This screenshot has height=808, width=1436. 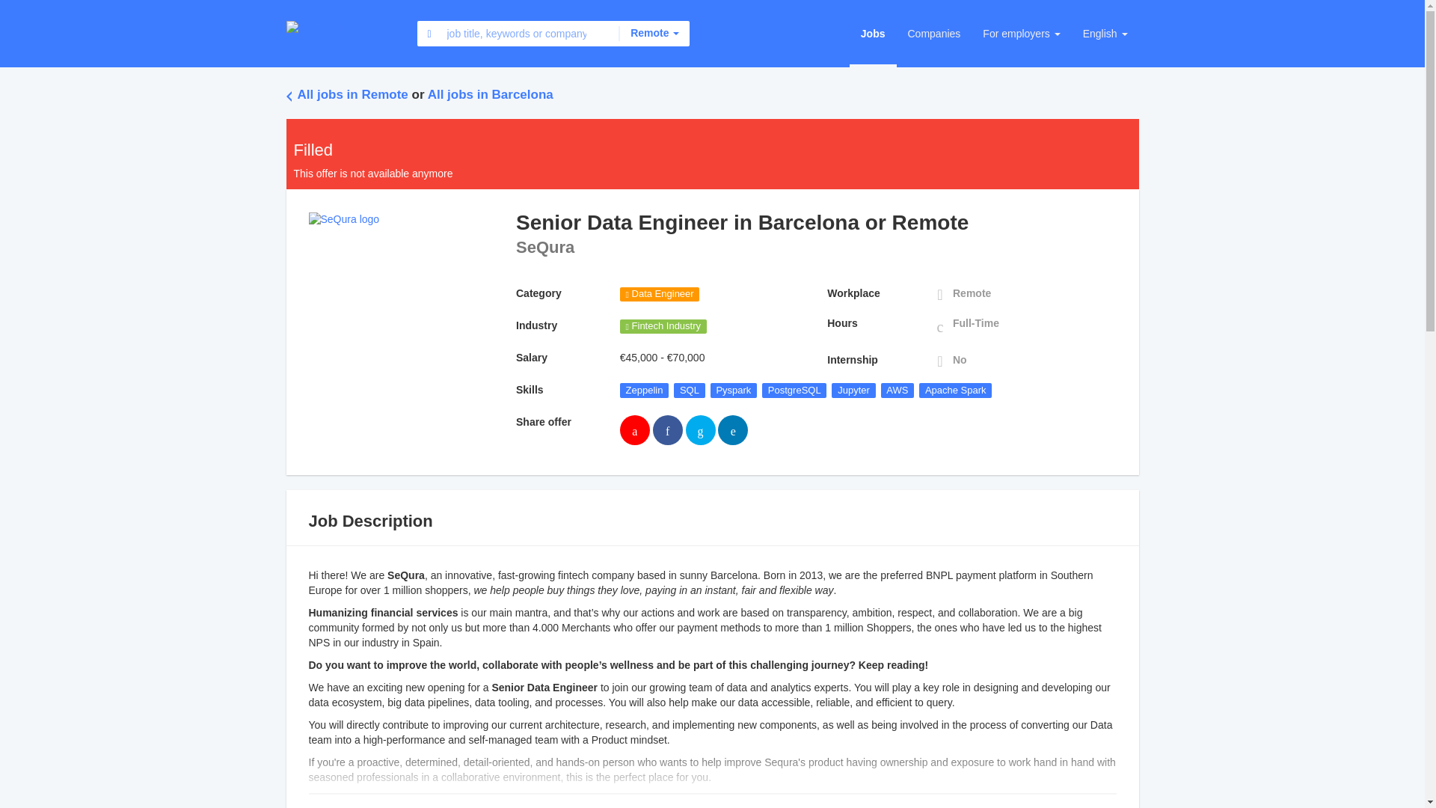 What do you see at coordinates (734, 390) in the screenshot?
I see `Pyspark` at bounding box center [734, 390].